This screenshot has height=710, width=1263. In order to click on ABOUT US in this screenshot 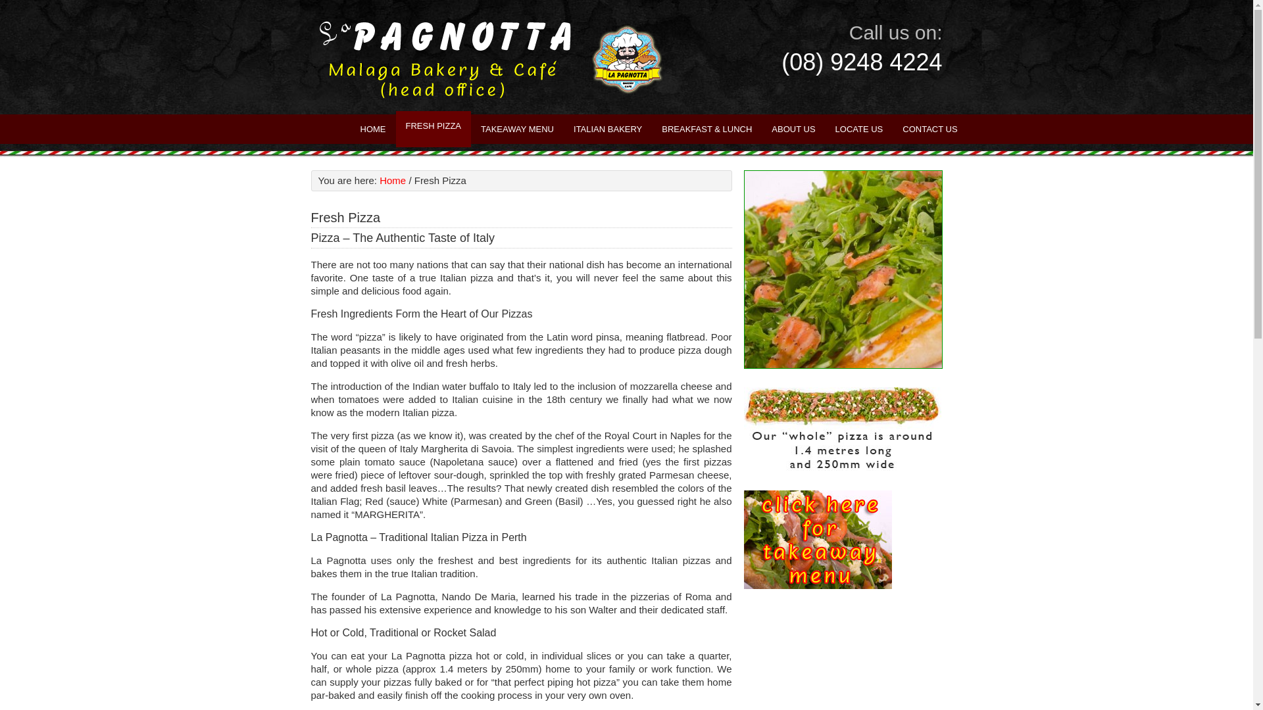, I will do `click(793, 129)`.